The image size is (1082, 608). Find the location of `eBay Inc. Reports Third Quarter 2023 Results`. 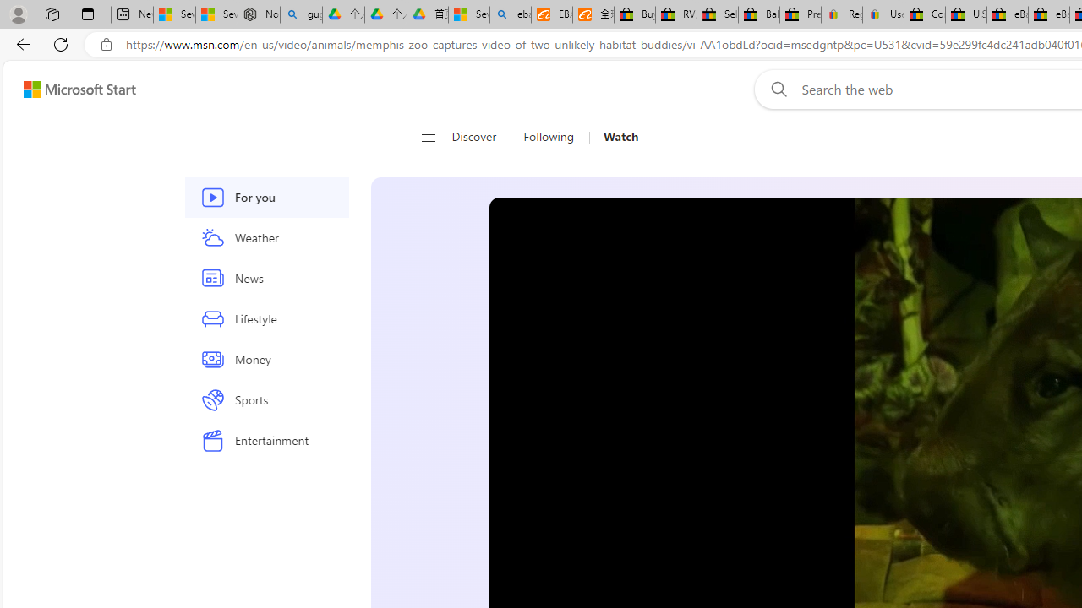

eBay Inc. Reports Third Quarter 2023 Results is located at coordinates (1048, 15).